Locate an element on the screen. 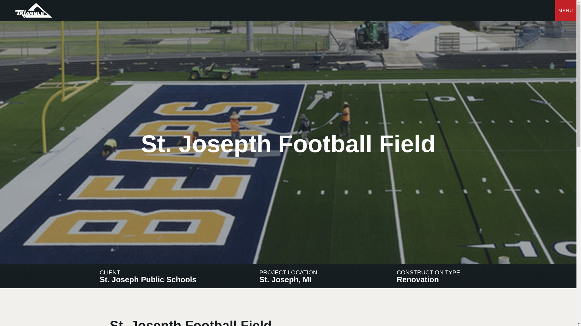 This screenshot has height=326, width=581. Search is located at coordinates (473, 51).